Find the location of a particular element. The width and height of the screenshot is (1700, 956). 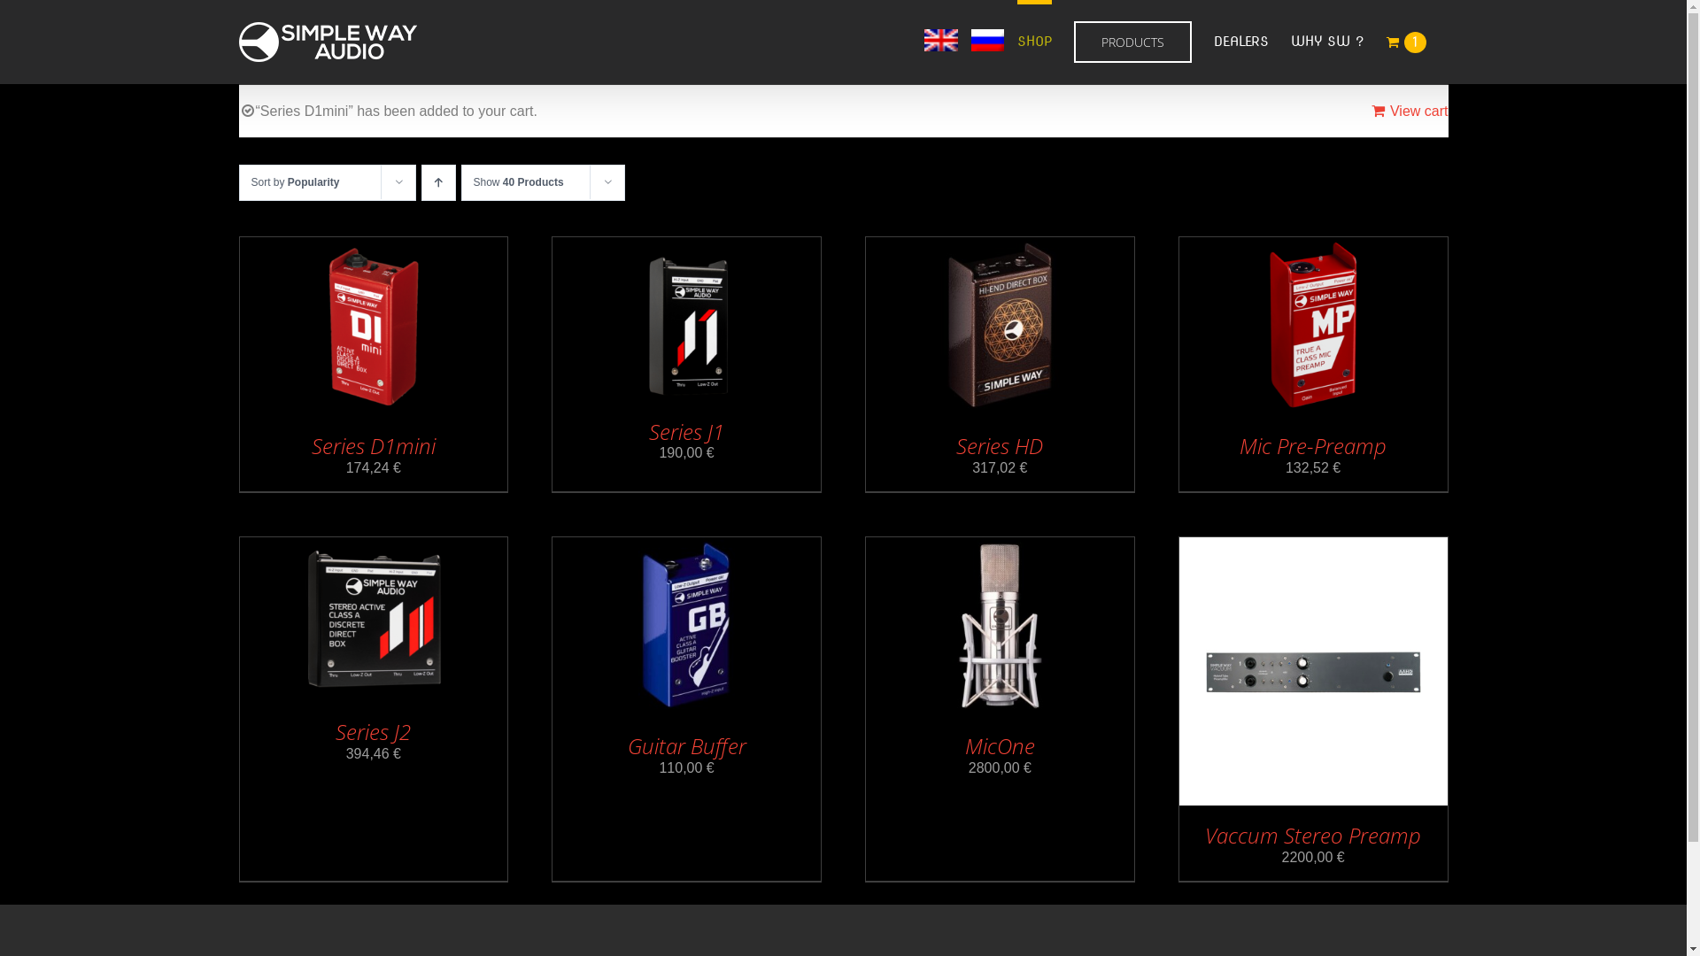

Mic Pre-Preamp is located at coordinates (1313, 446).